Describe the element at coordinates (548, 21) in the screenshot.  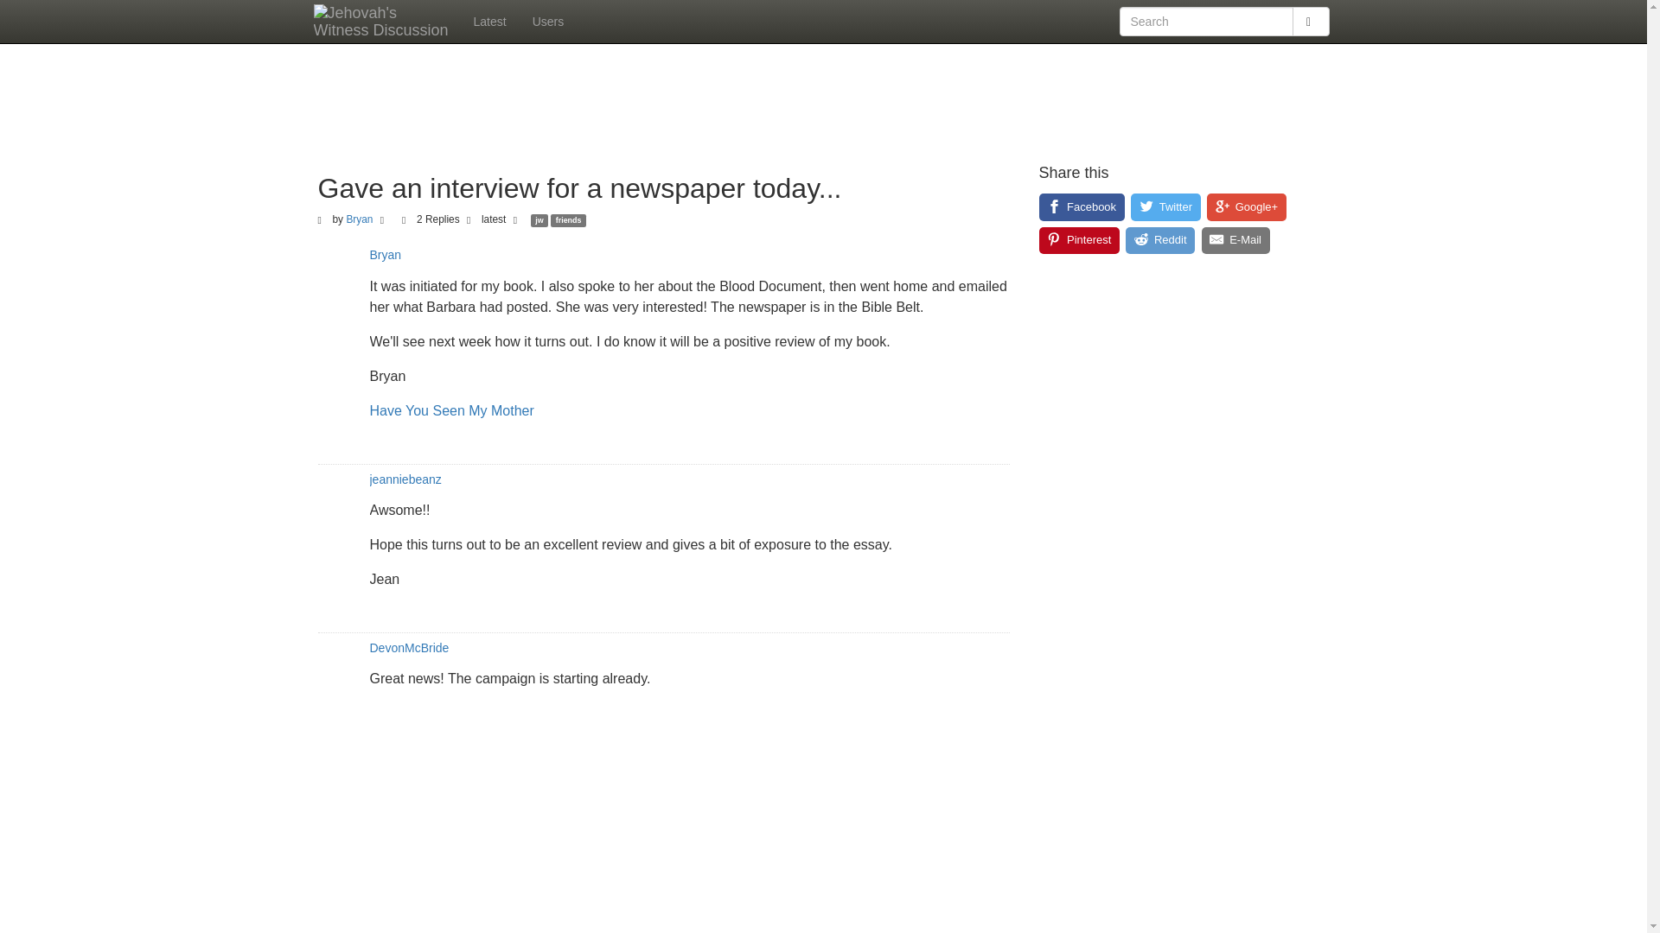
I see `Users` at that location.